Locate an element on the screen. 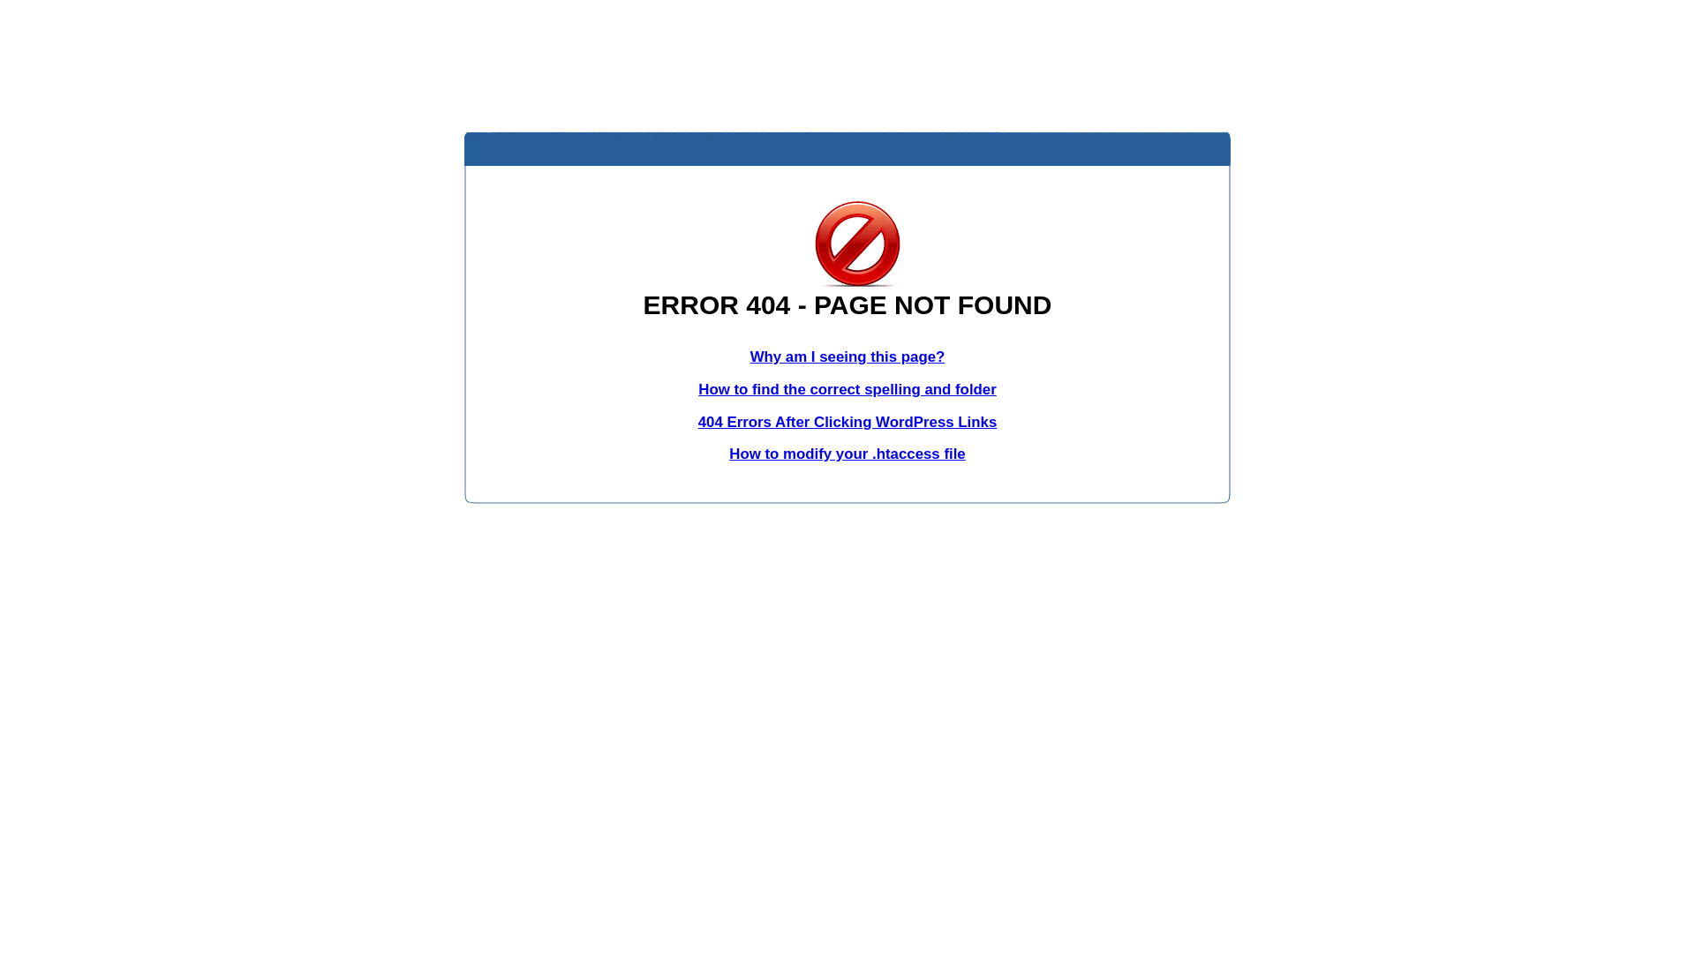 The height and width of the screenshot is (953, 1695). 404 Errors After Clicking WordPress Links is located at coordinates (847, 422).